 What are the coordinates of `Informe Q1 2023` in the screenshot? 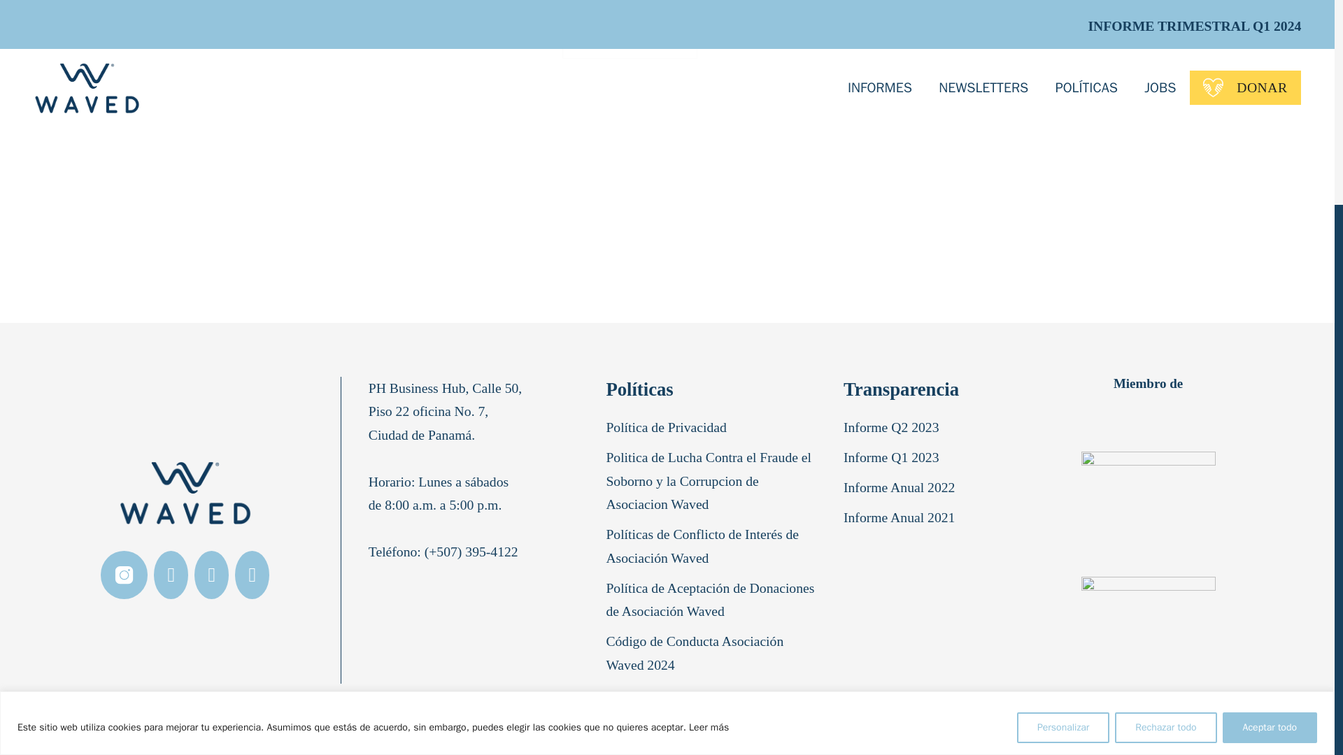 It's located at (894, 461).